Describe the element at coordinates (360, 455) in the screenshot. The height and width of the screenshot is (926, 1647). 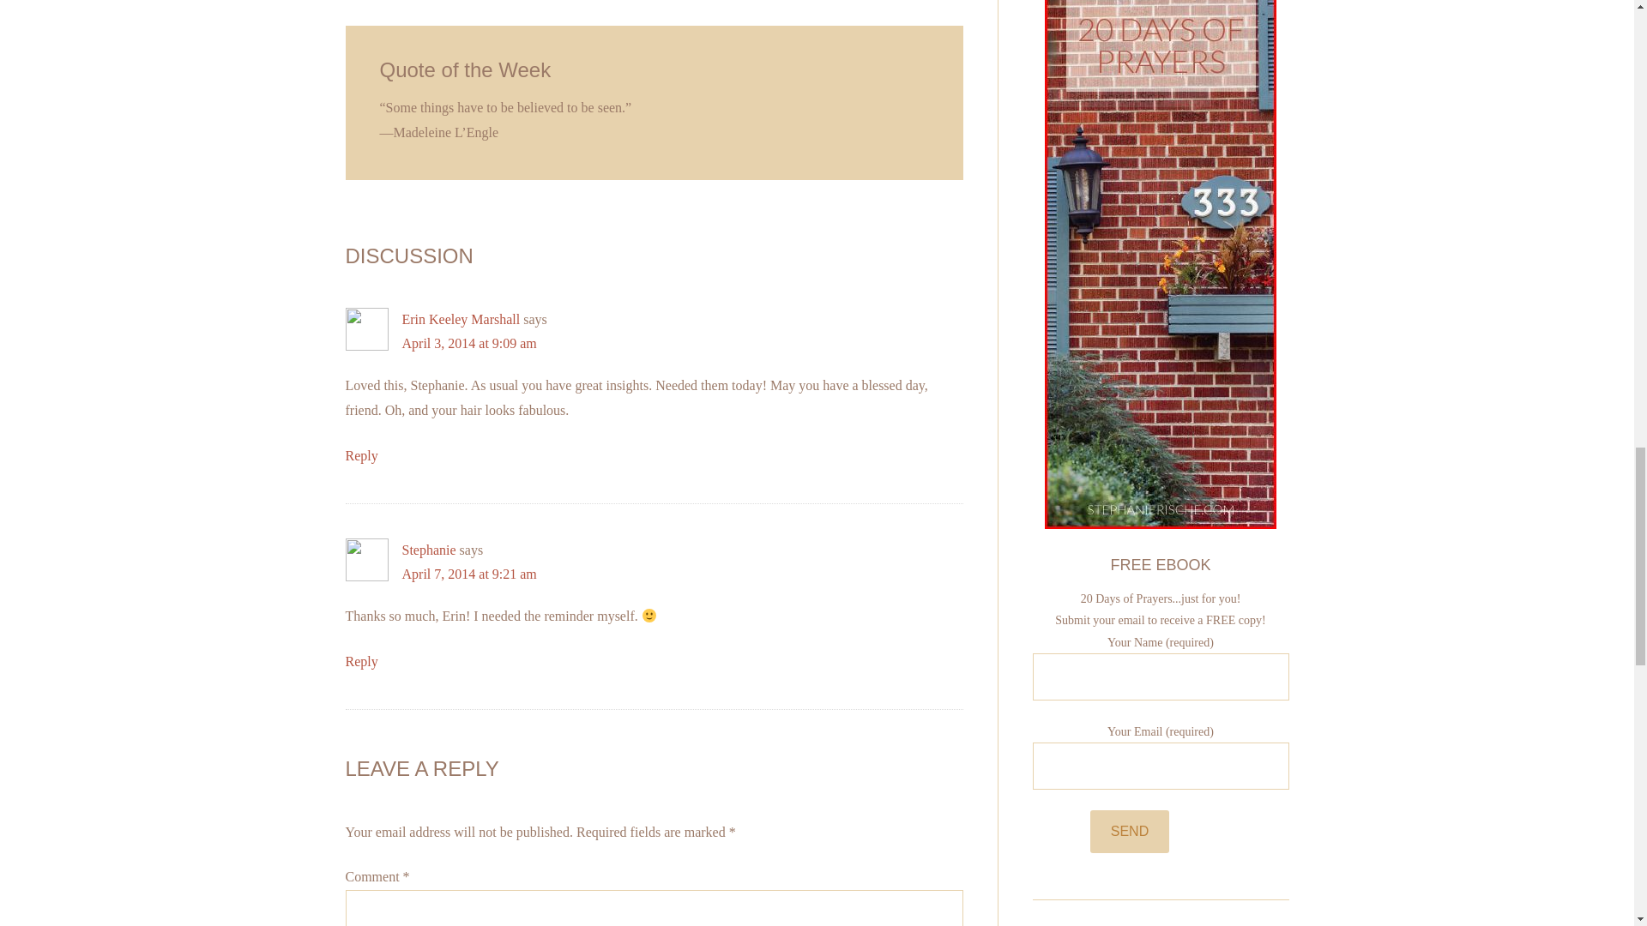
I see `Reply` at that location.